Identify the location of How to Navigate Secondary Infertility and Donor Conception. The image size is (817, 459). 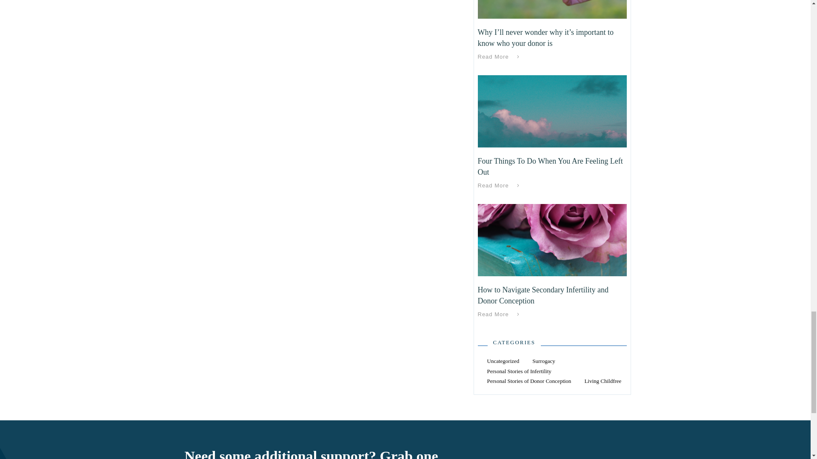
(542, 295).